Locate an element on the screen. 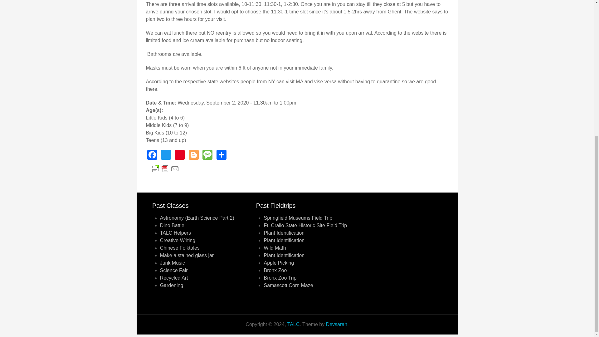 Image resolution: width=599 pixels, height=337 pixels. Wild Math is located at coordinates (275, 248).